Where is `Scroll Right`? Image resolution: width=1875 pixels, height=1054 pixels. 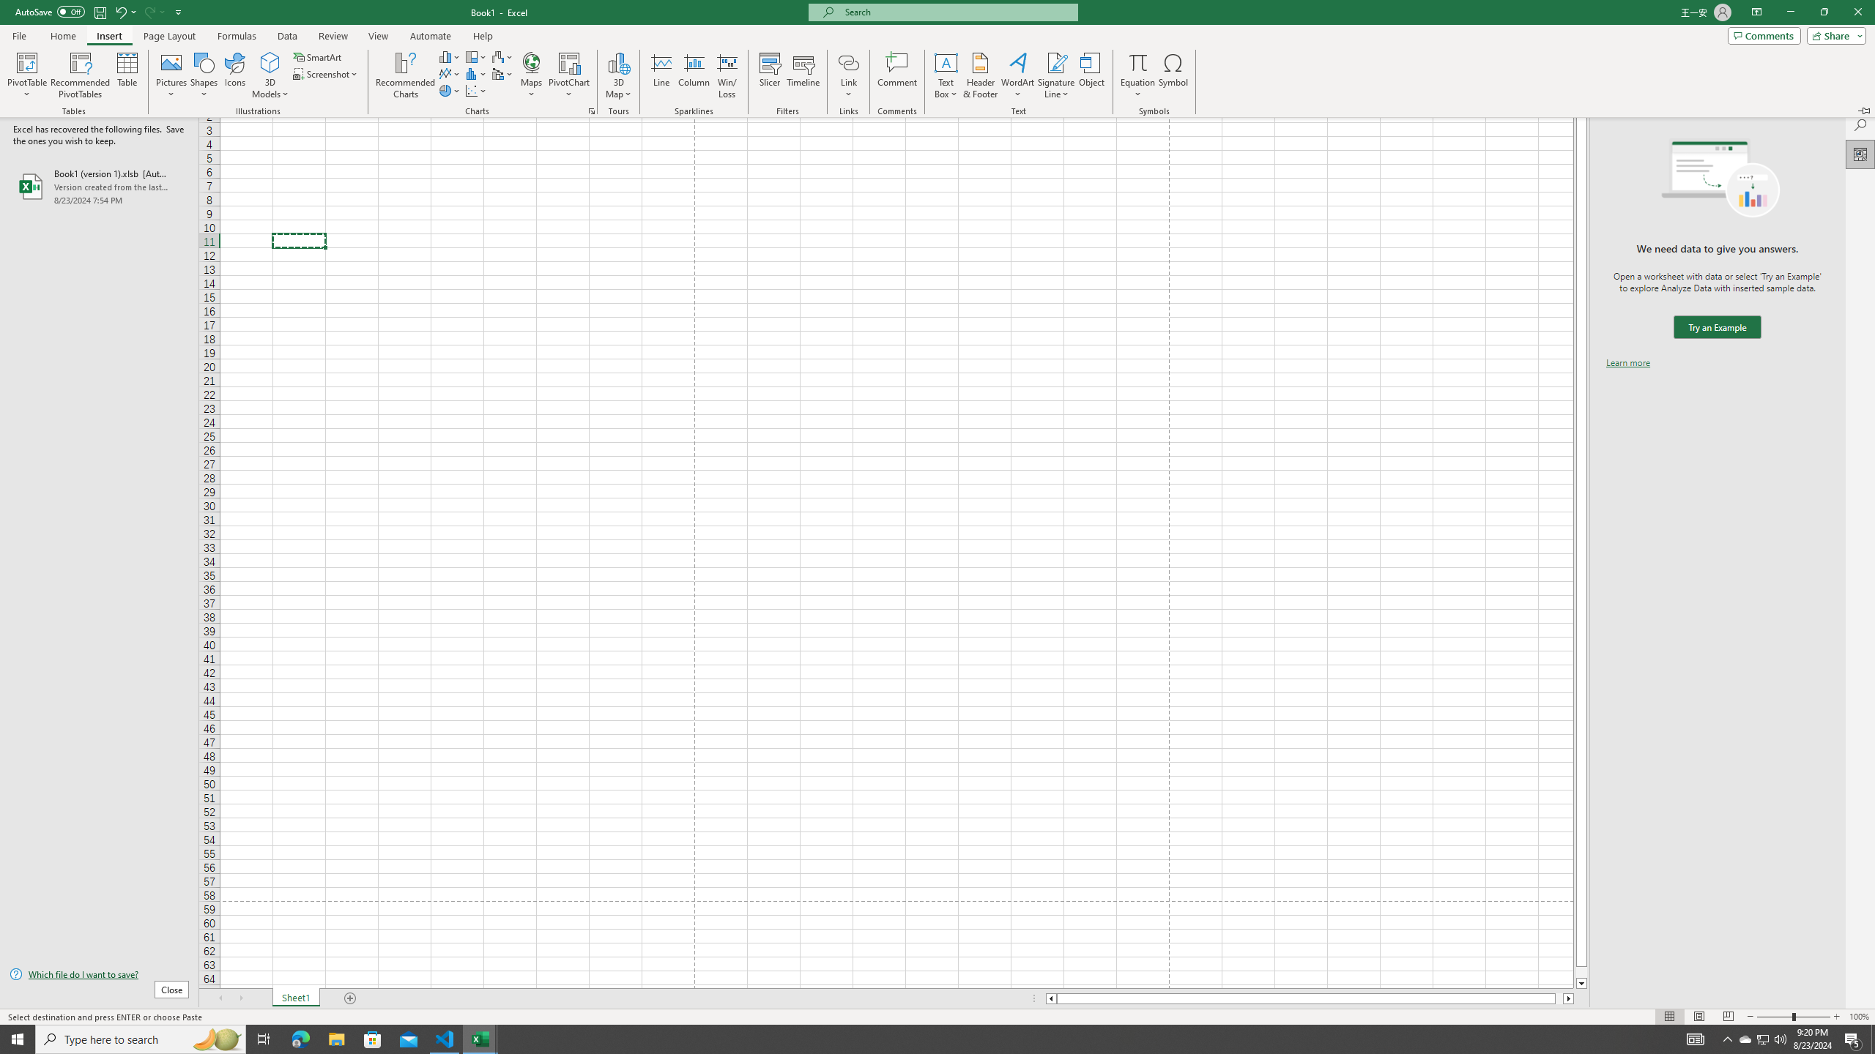
Scroll Right is located at coordinates (240, 998).